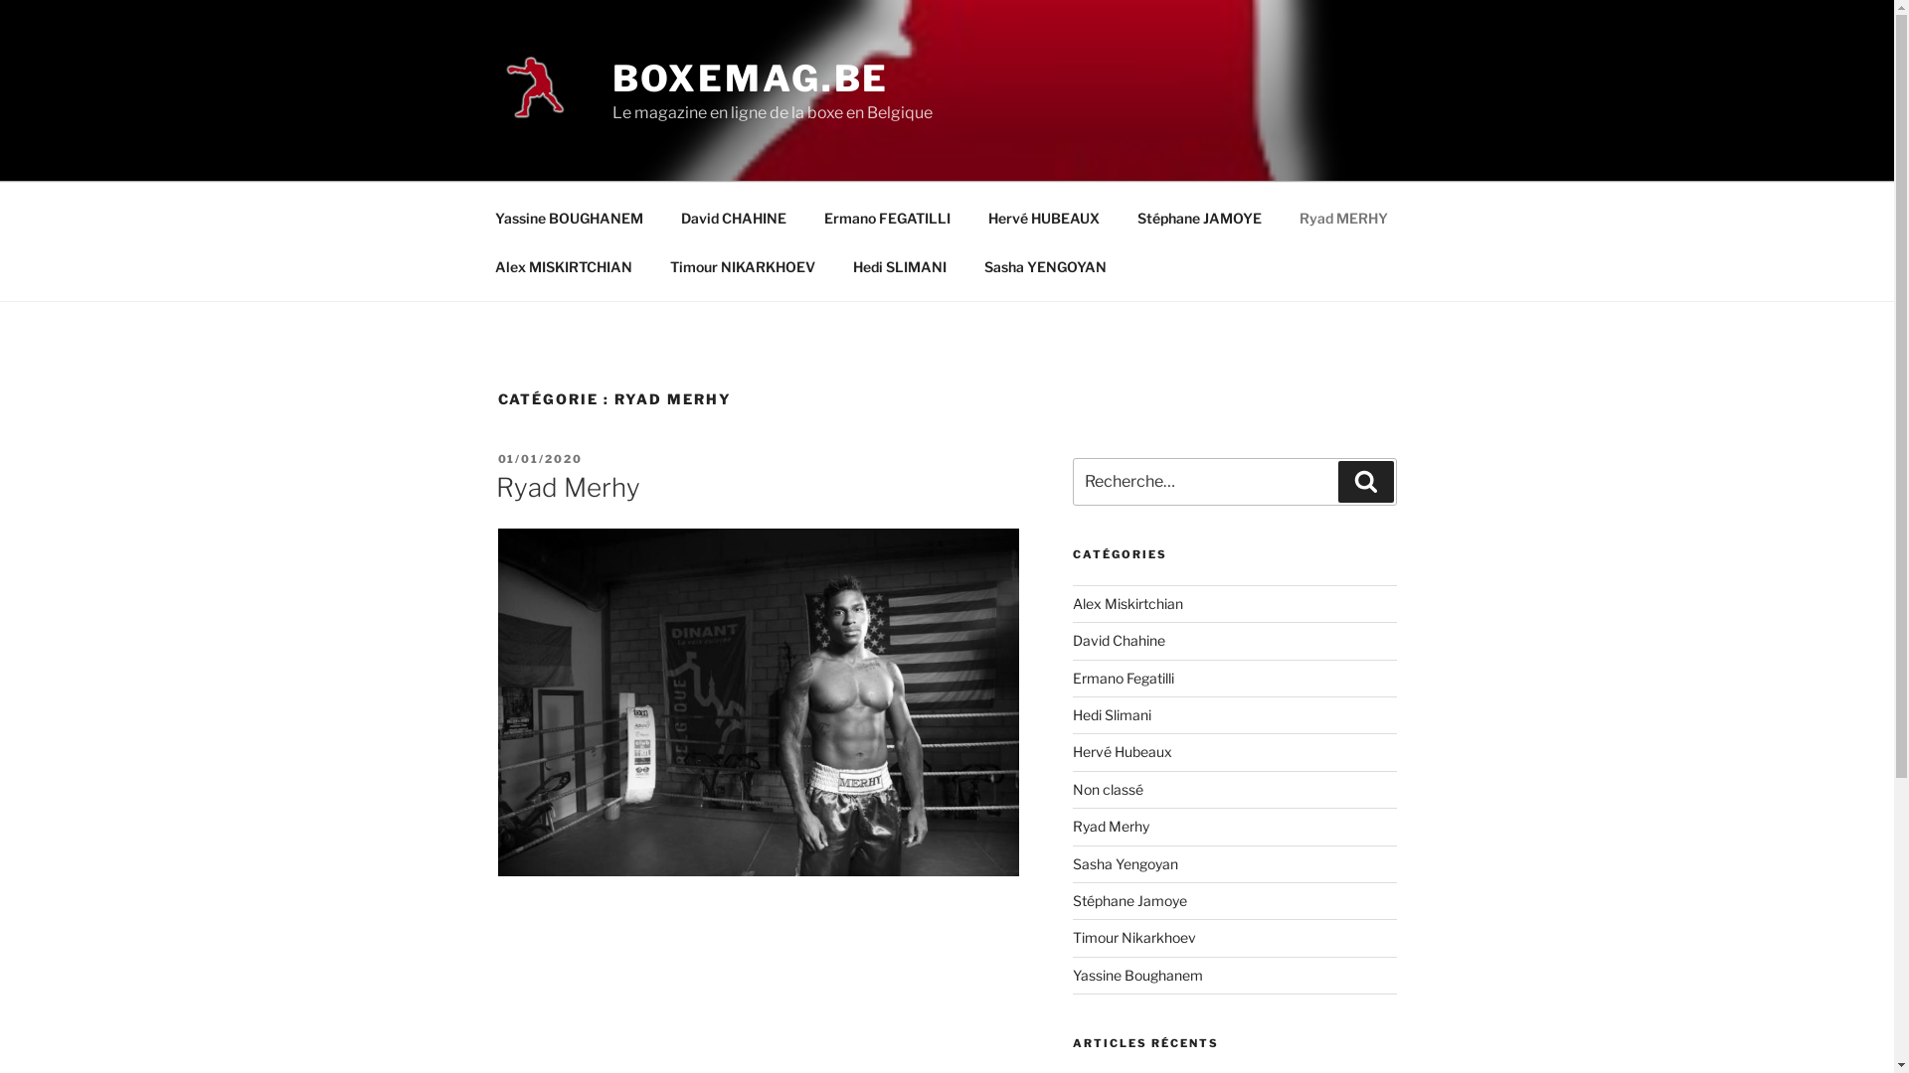  What do you see at coordinates (1120, 640) in the screenshot?
I see `David Chahine` at bounding box center [1120, 640].